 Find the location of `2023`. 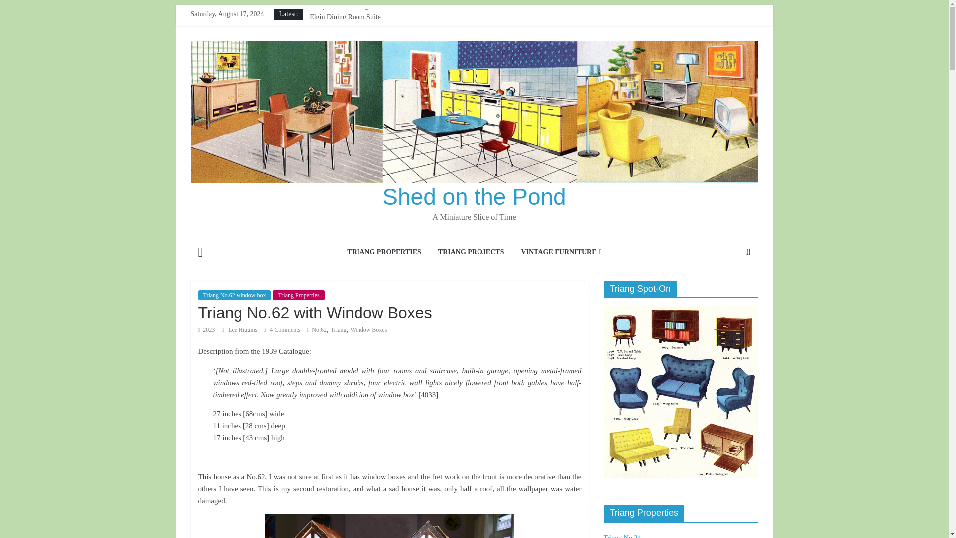

2023 is located at coordinates (206, 329).